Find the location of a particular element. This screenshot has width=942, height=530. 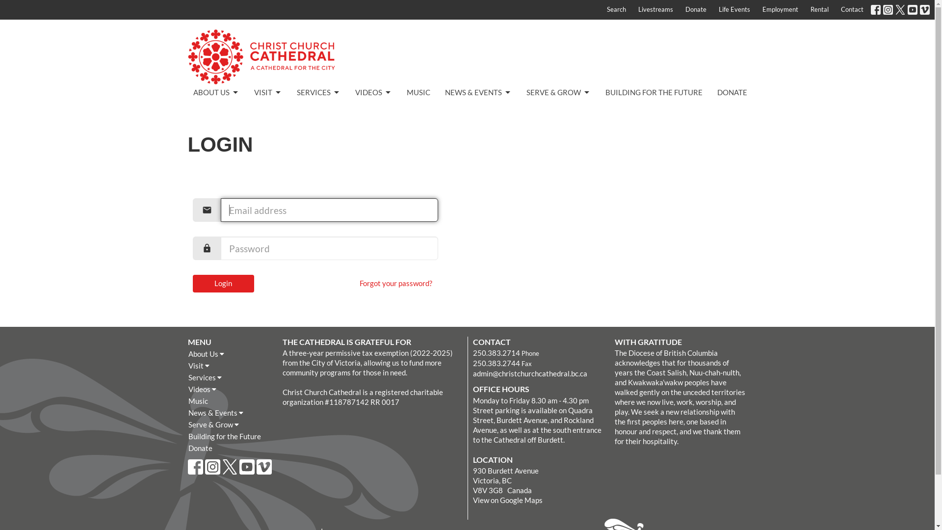

admin@christchurchcathedral.bc.ca is located at coordinates (530, 373).